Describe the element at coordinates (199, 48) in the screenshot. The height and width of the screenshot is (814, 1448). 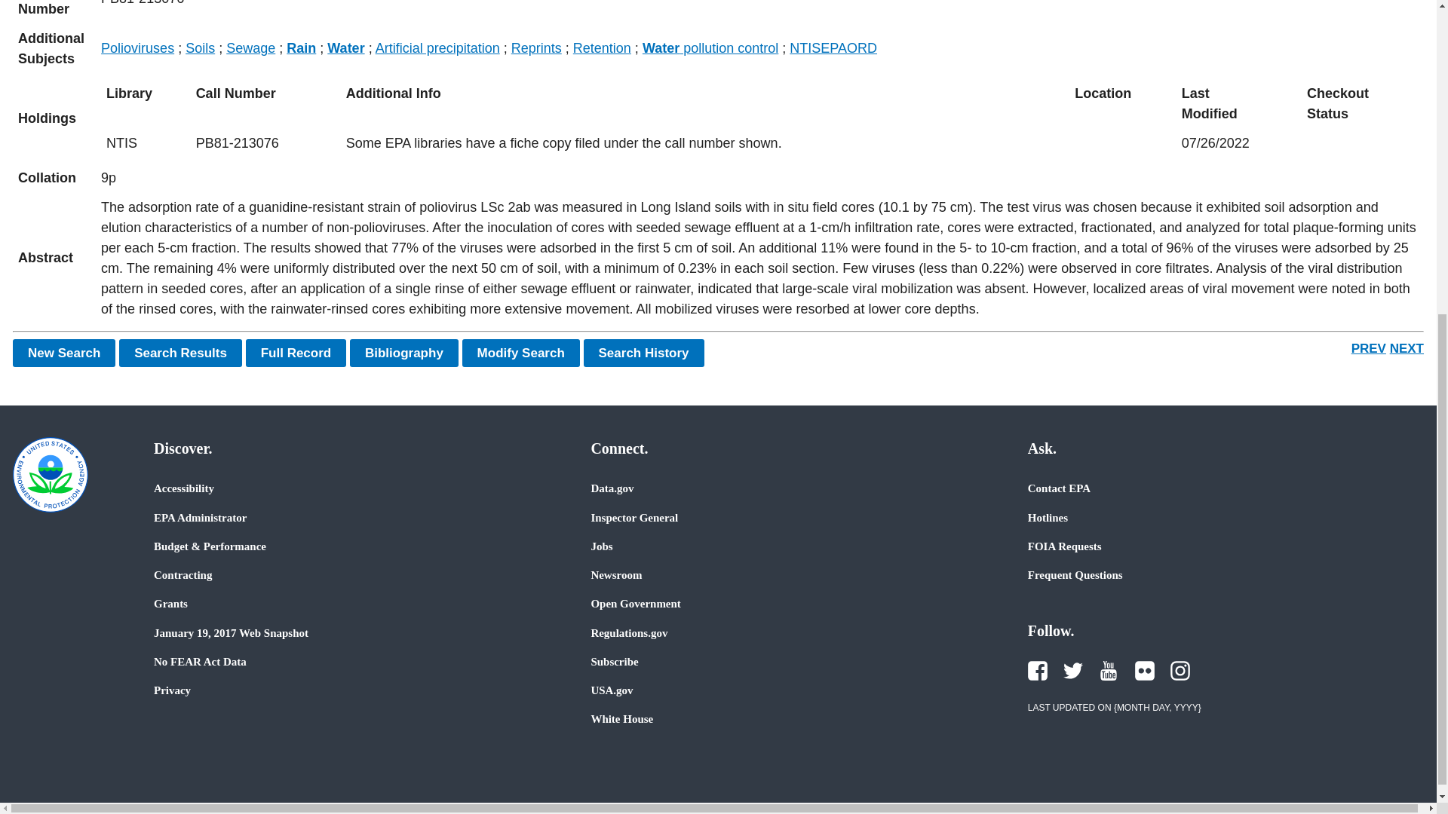
I see `Soils` at that location.